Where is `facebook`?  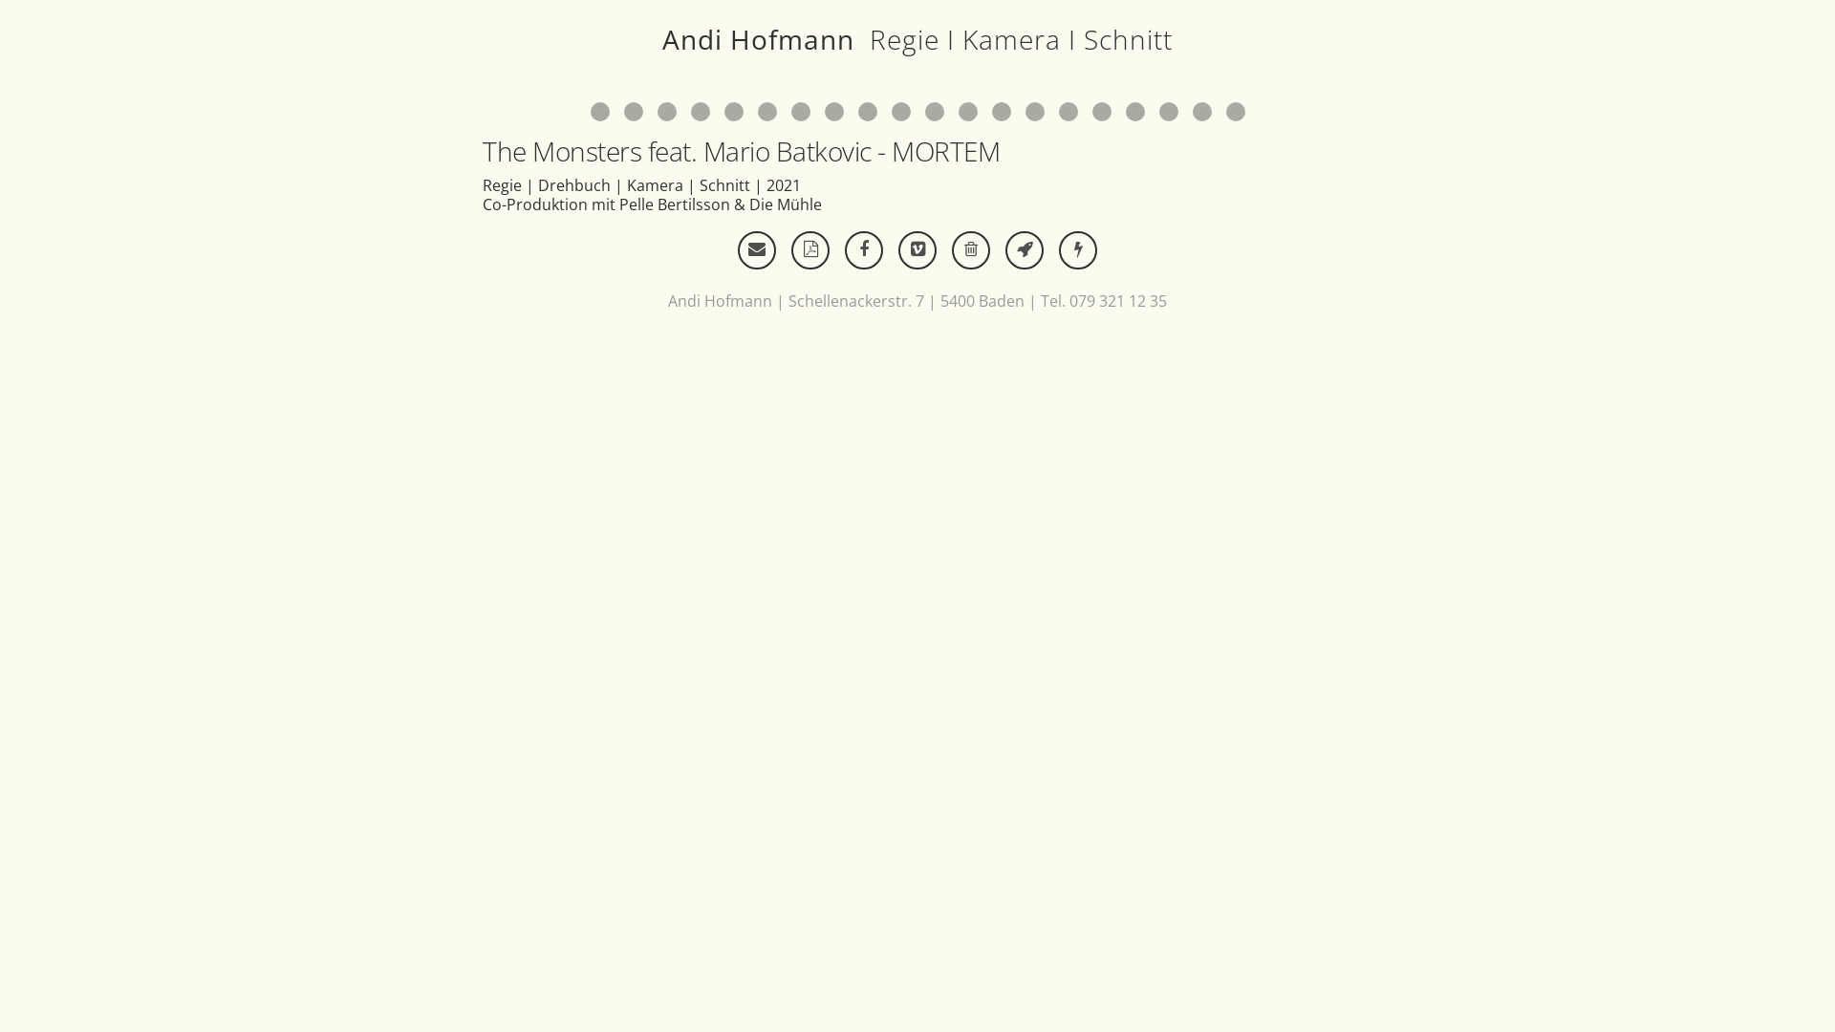
facebook is located at coordinates (864, 250).